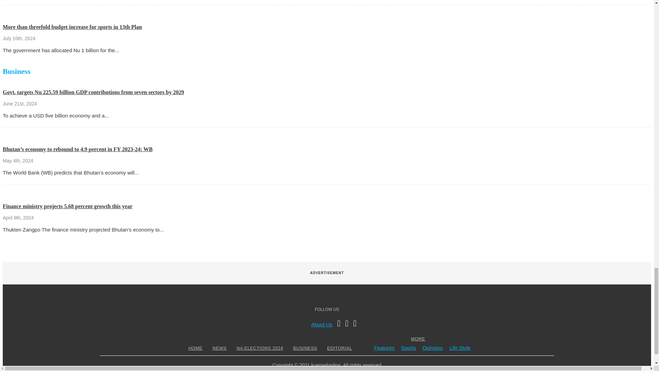  I want to click on MORE, so click(418, 339).